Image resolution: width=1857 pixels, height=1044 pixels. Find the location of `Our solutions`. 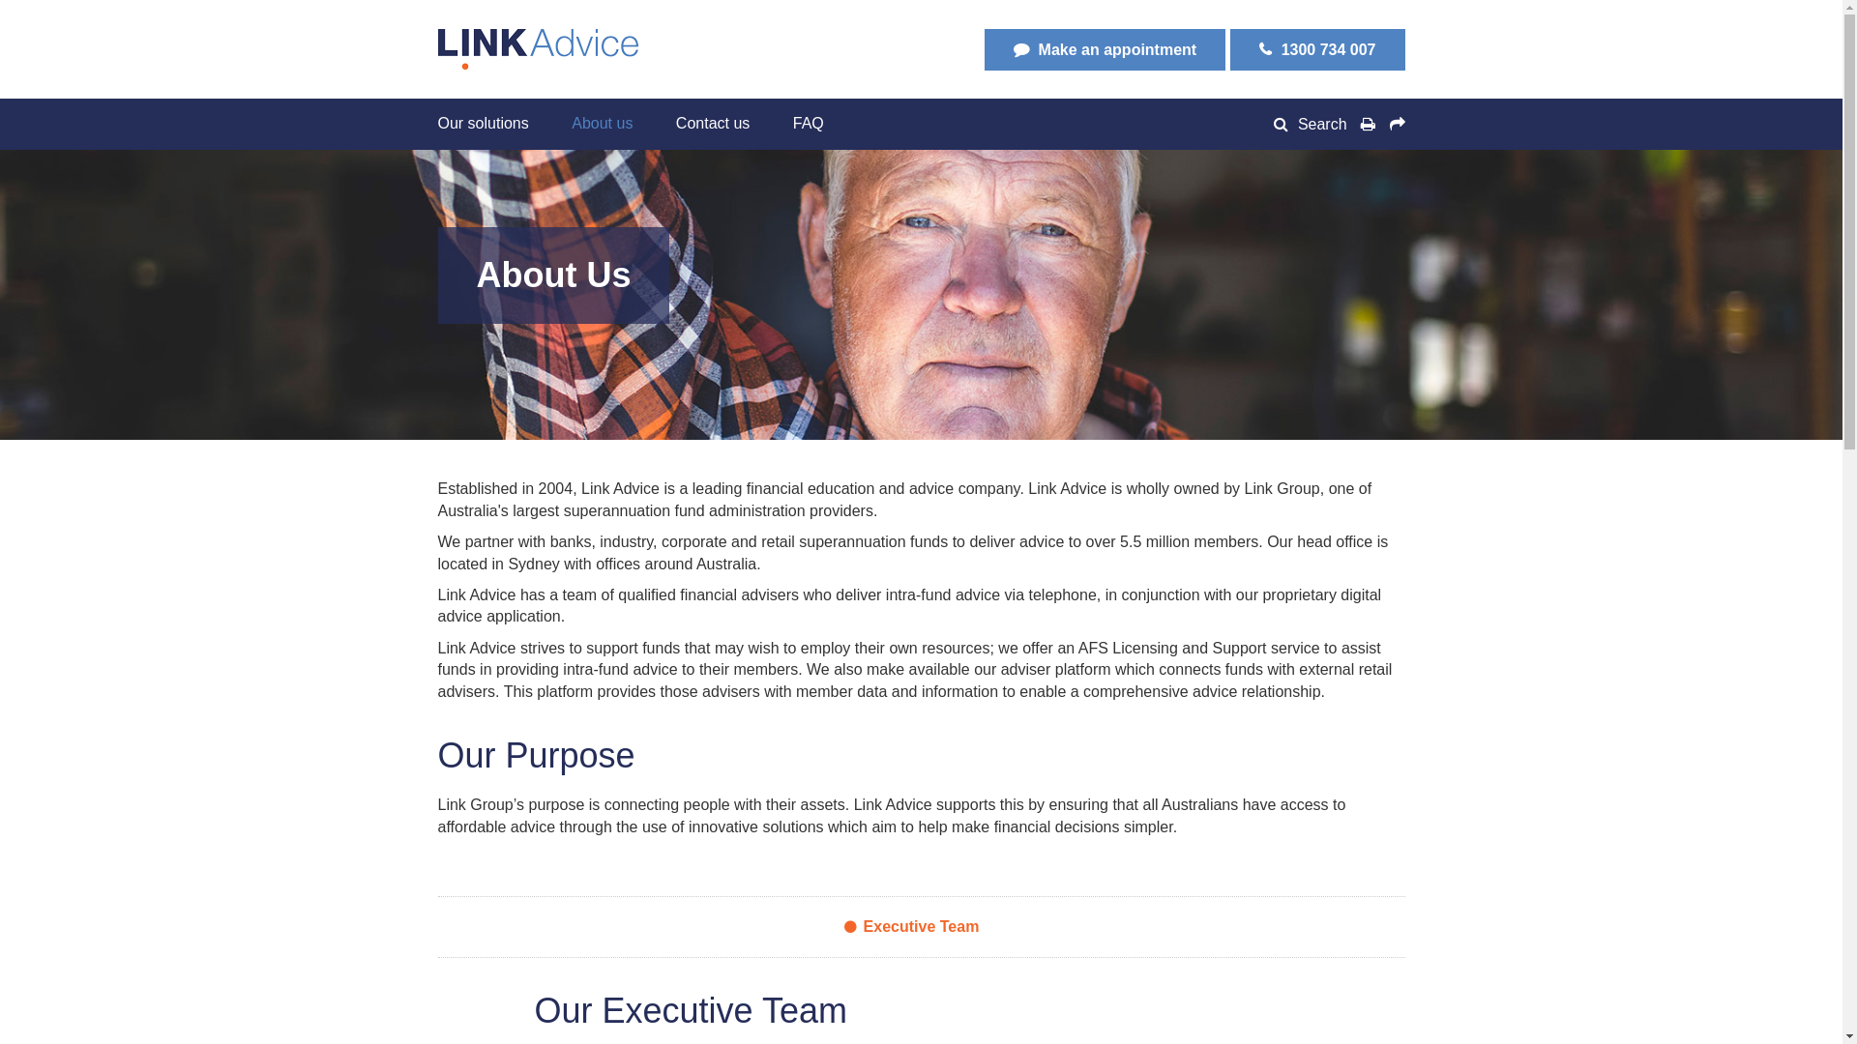

Our solutions is located at coordinates (492, 124).